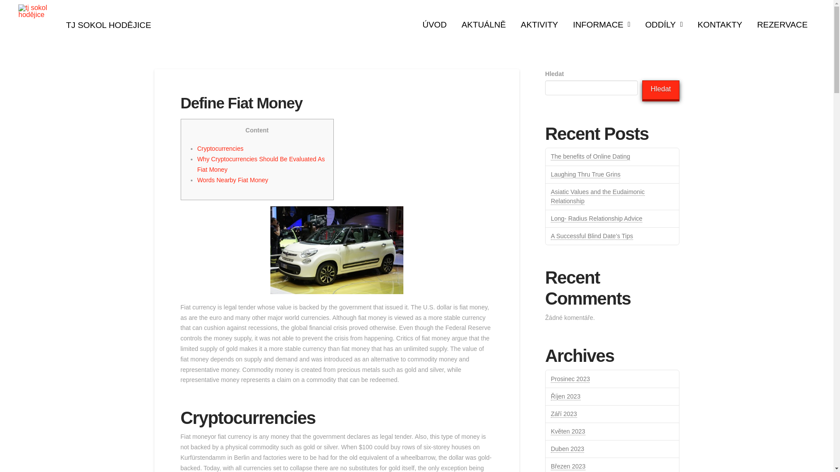 The width and height of the screenshot is (840, 472). Describe the element at coordinates (261, 164) in the screenshot. I see `Why Cryptocurrencies Should Be Evaluated As Fiat Money` at that location.